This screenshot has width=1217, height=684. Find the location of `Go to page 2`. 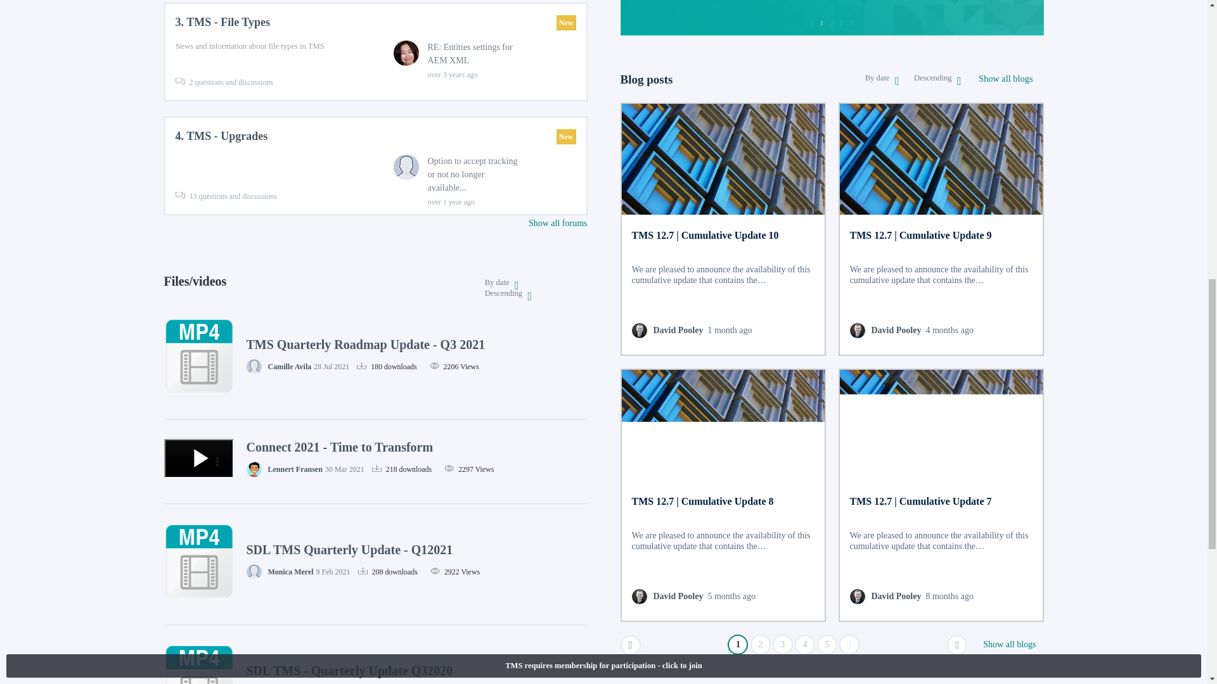

Go to page 2 is located at coordinates (761, 645).